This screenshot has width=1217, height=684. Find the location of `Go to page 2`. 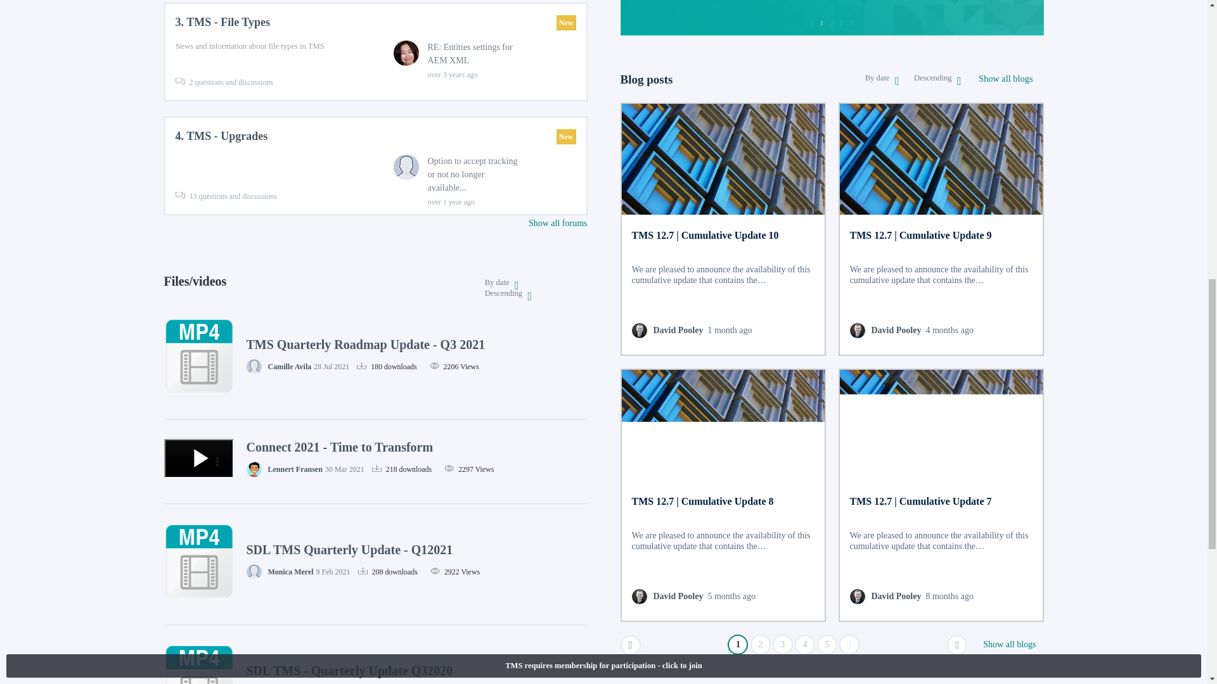

Go to page 2 is located at coordinates (761, 645).